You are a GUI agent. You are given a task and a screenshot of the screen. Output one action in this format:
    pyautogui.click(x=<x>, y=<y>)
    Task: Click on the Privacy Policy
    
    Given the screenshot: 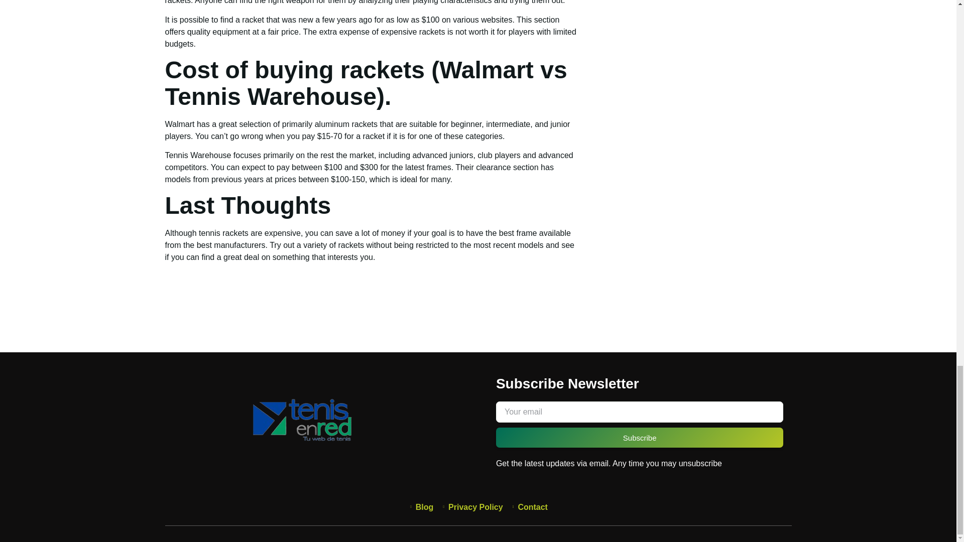 What is the action you would take?
    pyautogui.click(x=472, y=507)
    